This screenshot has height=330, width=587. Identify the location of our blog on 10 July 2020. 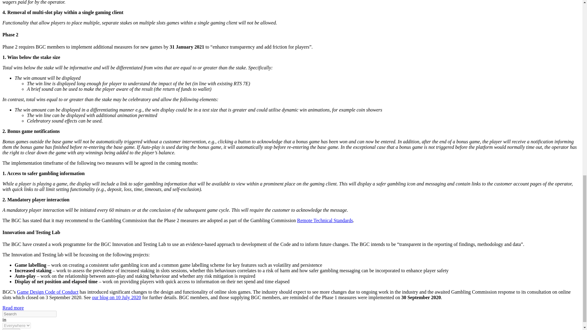
(116, 297).